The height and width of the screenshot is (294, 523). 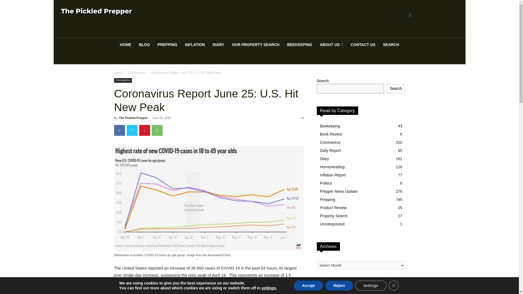 I want to click on BLOG, so click(x=144, y=45).